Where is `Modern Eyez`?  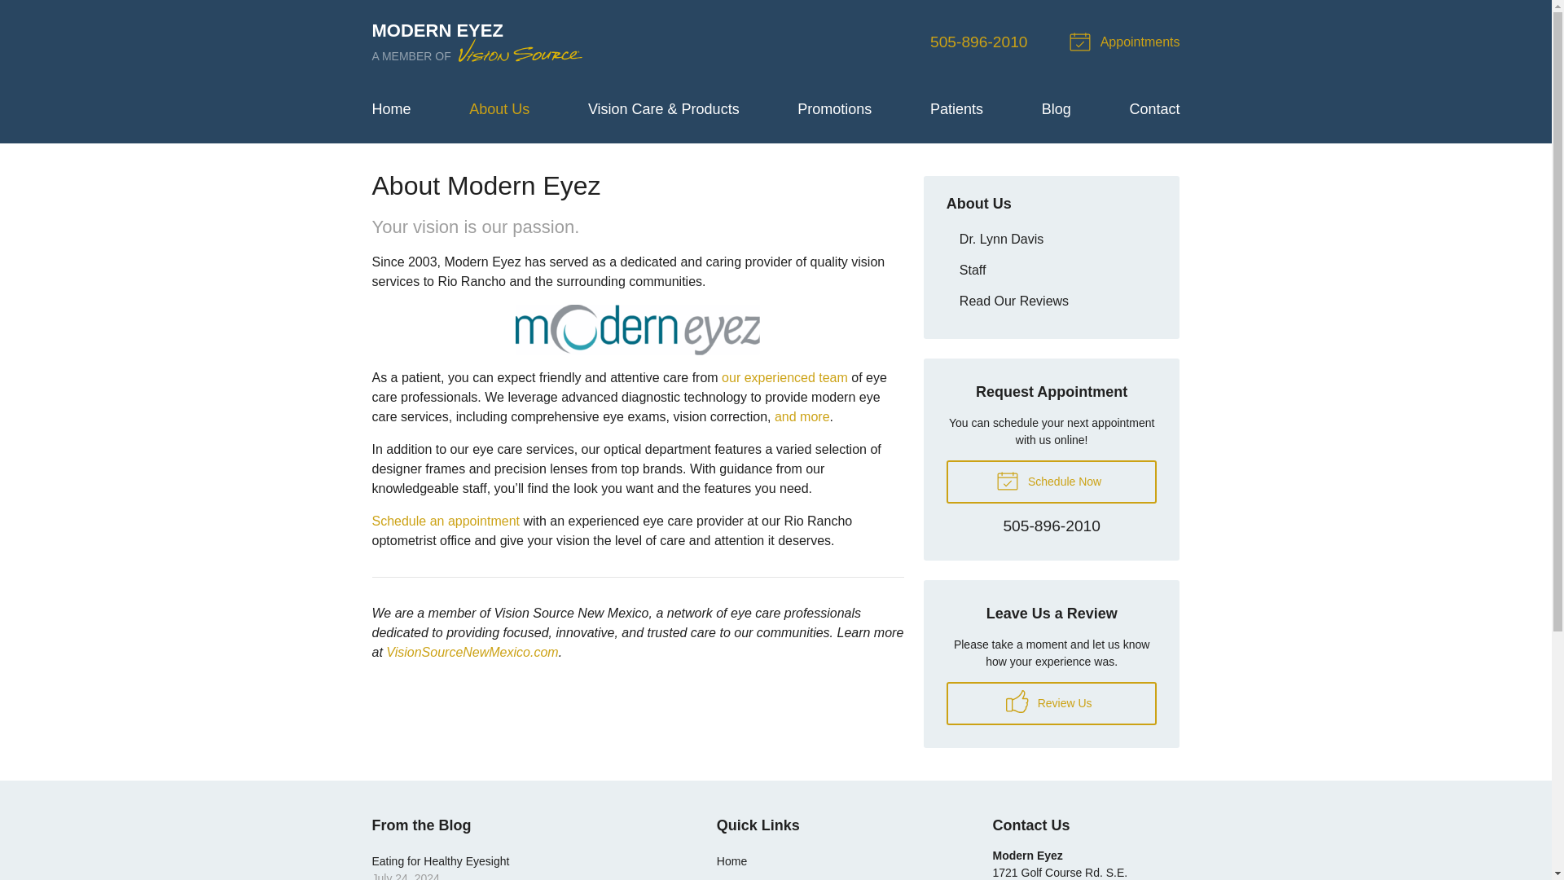 Modern Eyez is located at coordinates (478, 42).